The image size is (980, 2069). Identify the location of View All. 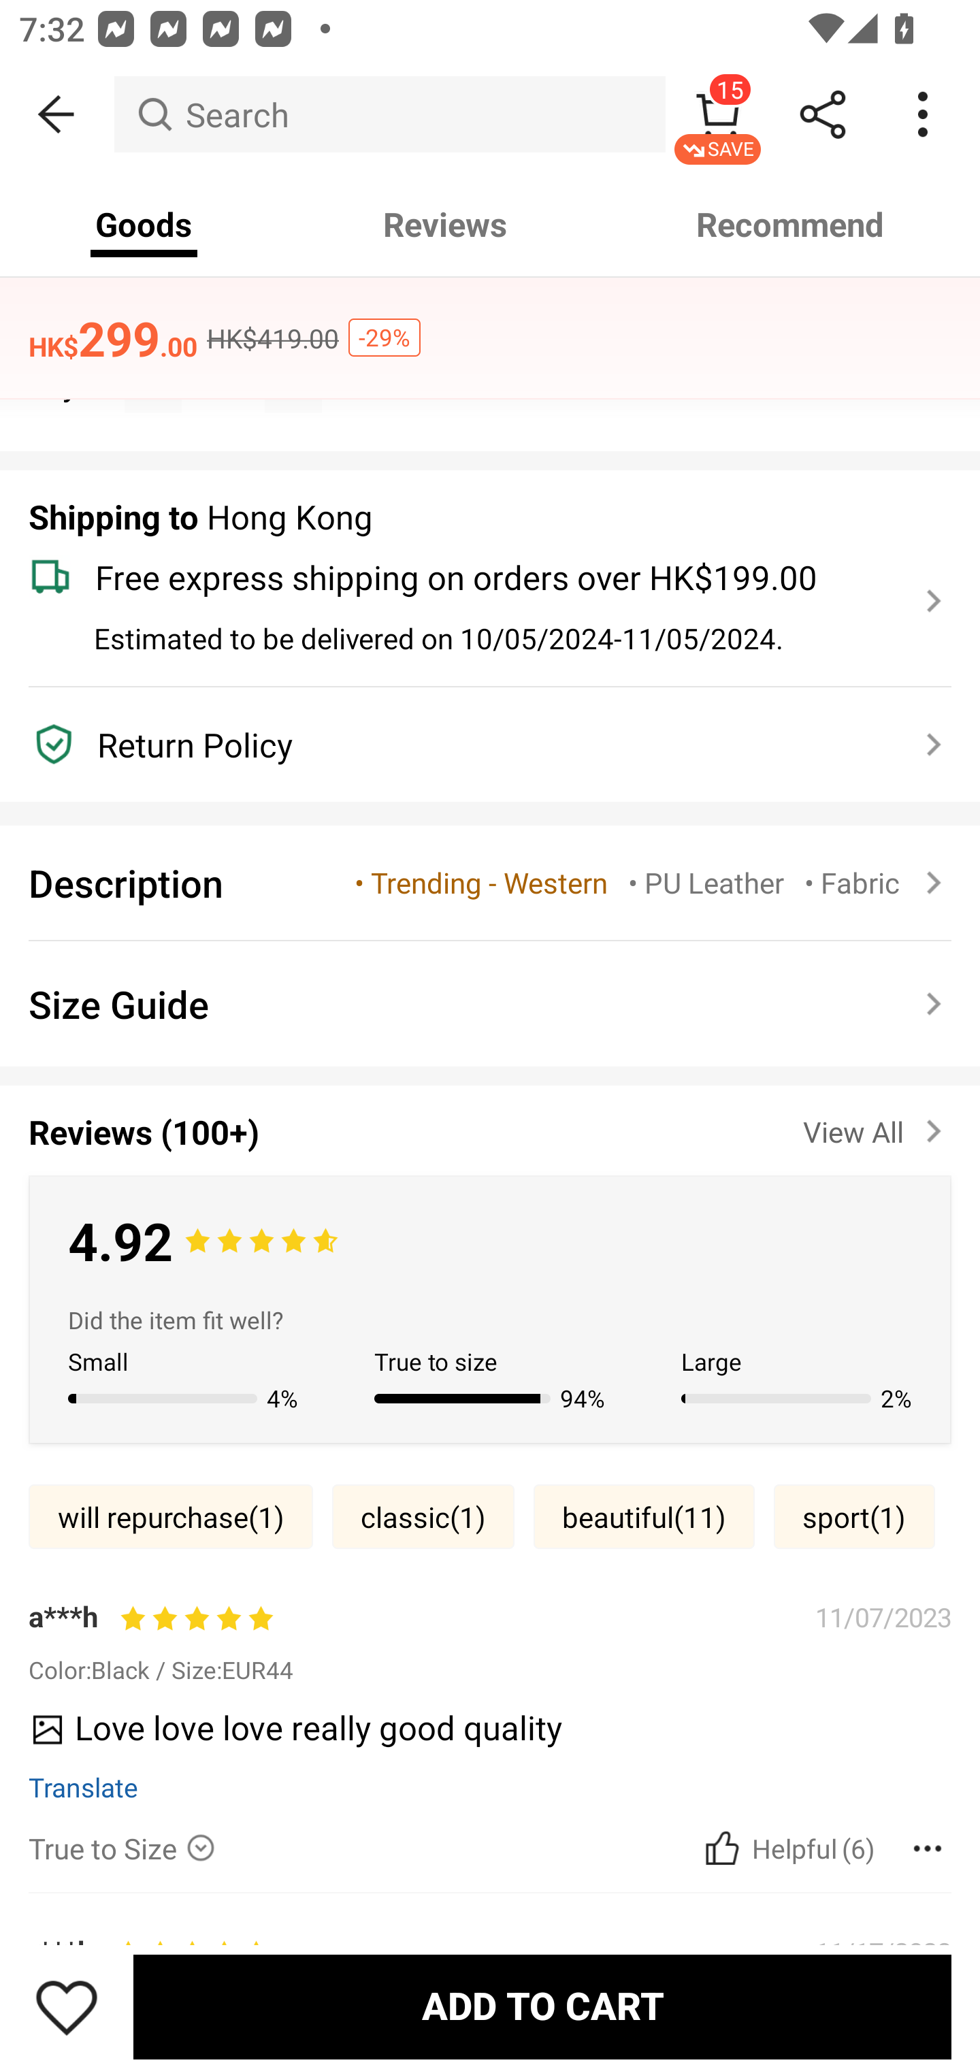
(877, 1126).